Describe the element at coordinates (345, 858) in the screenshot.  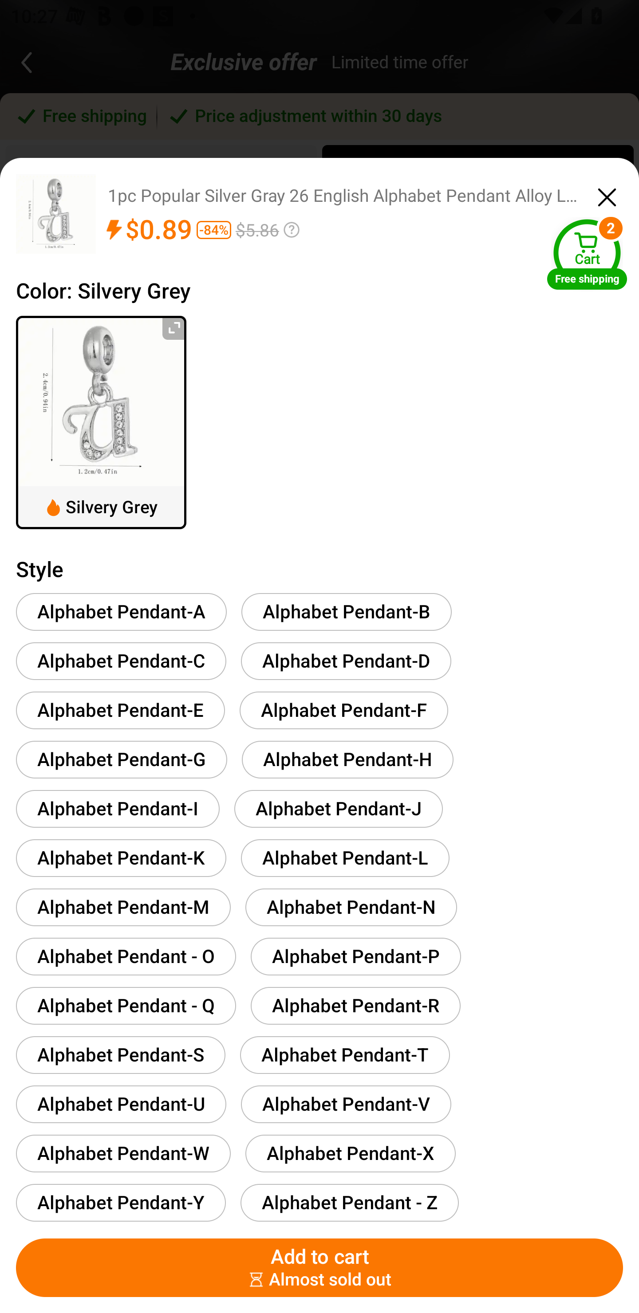
I see ` Alphabet Pendant-L` at that location.